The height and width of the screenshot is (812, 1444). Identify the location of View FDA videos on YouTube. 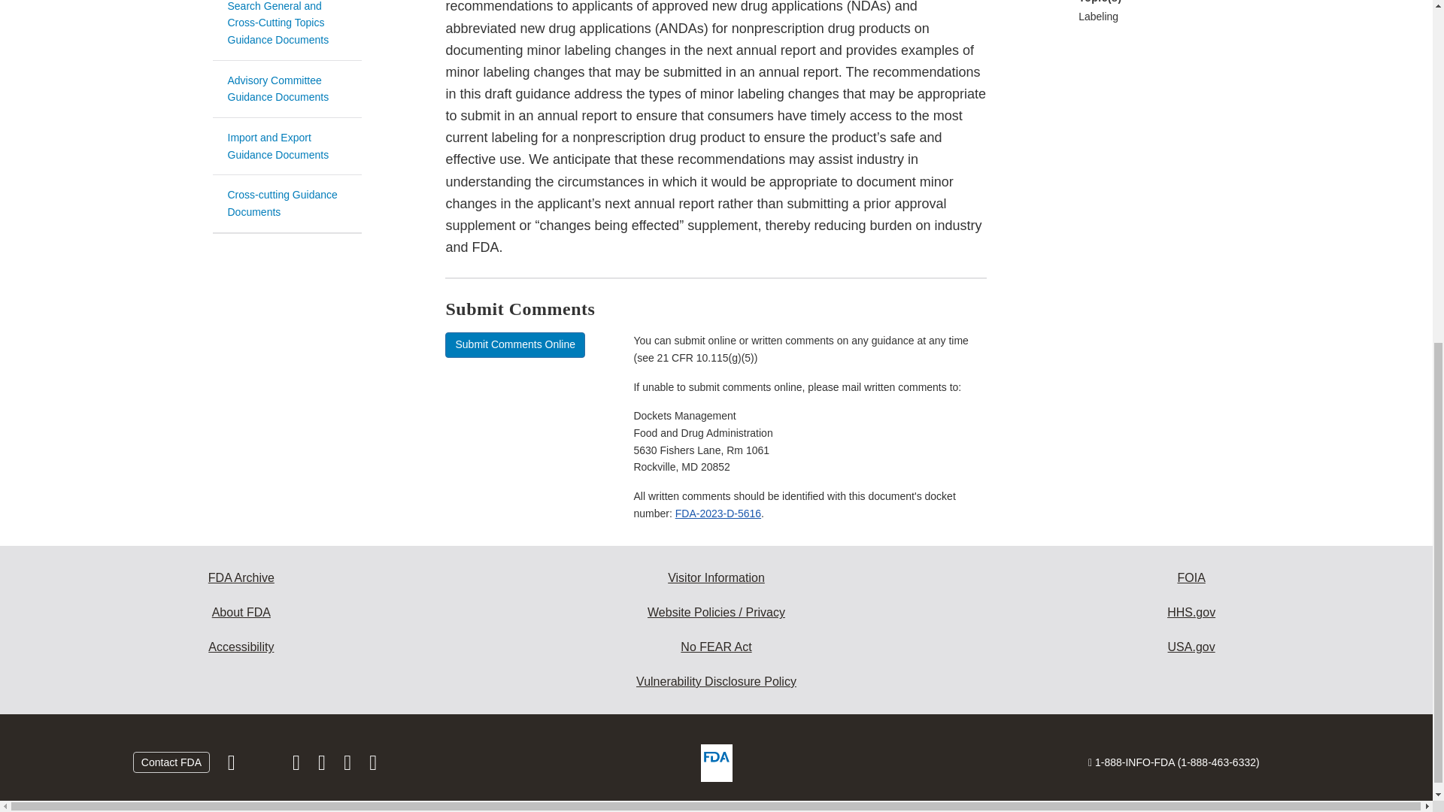
(349, 765).